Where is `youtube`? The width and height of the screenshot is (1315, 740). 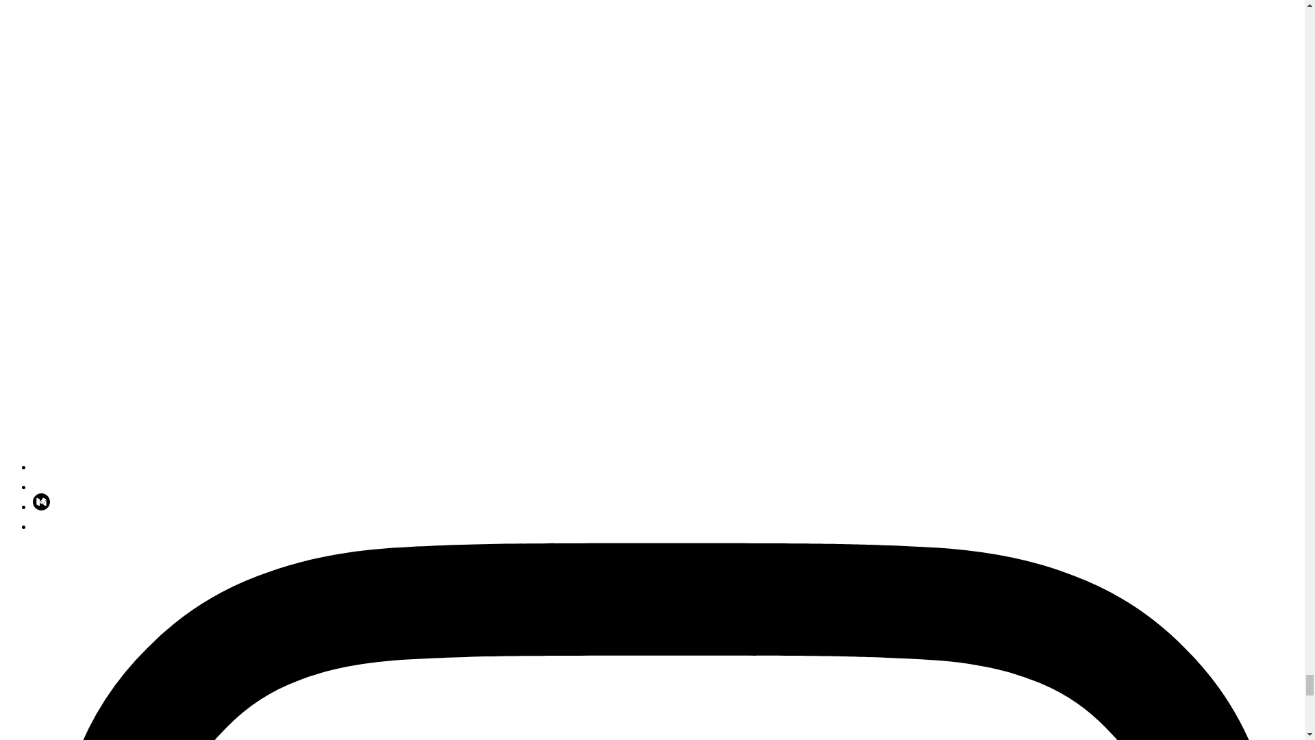 youtube is located at coordinates (41, 486).